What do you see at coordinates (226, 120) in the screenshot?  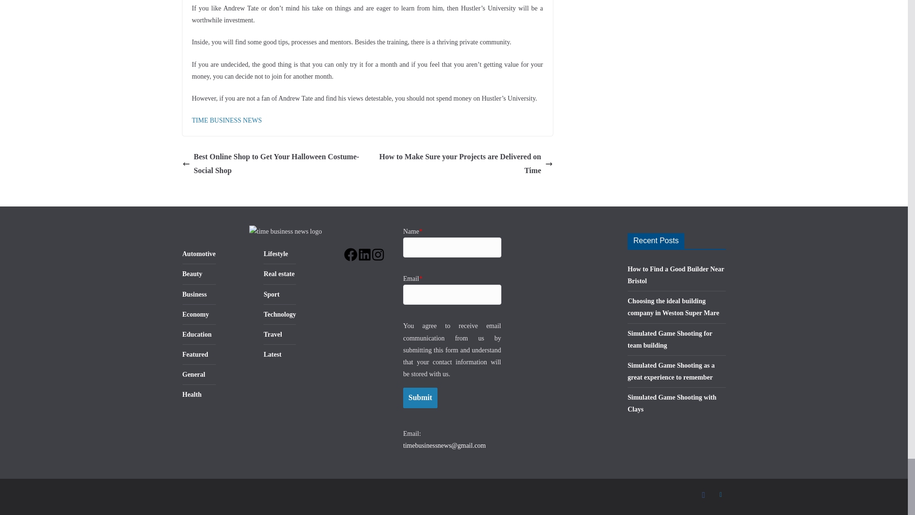 I see `TIME BUSINESS NEWS` at bounding box center [226, 120].